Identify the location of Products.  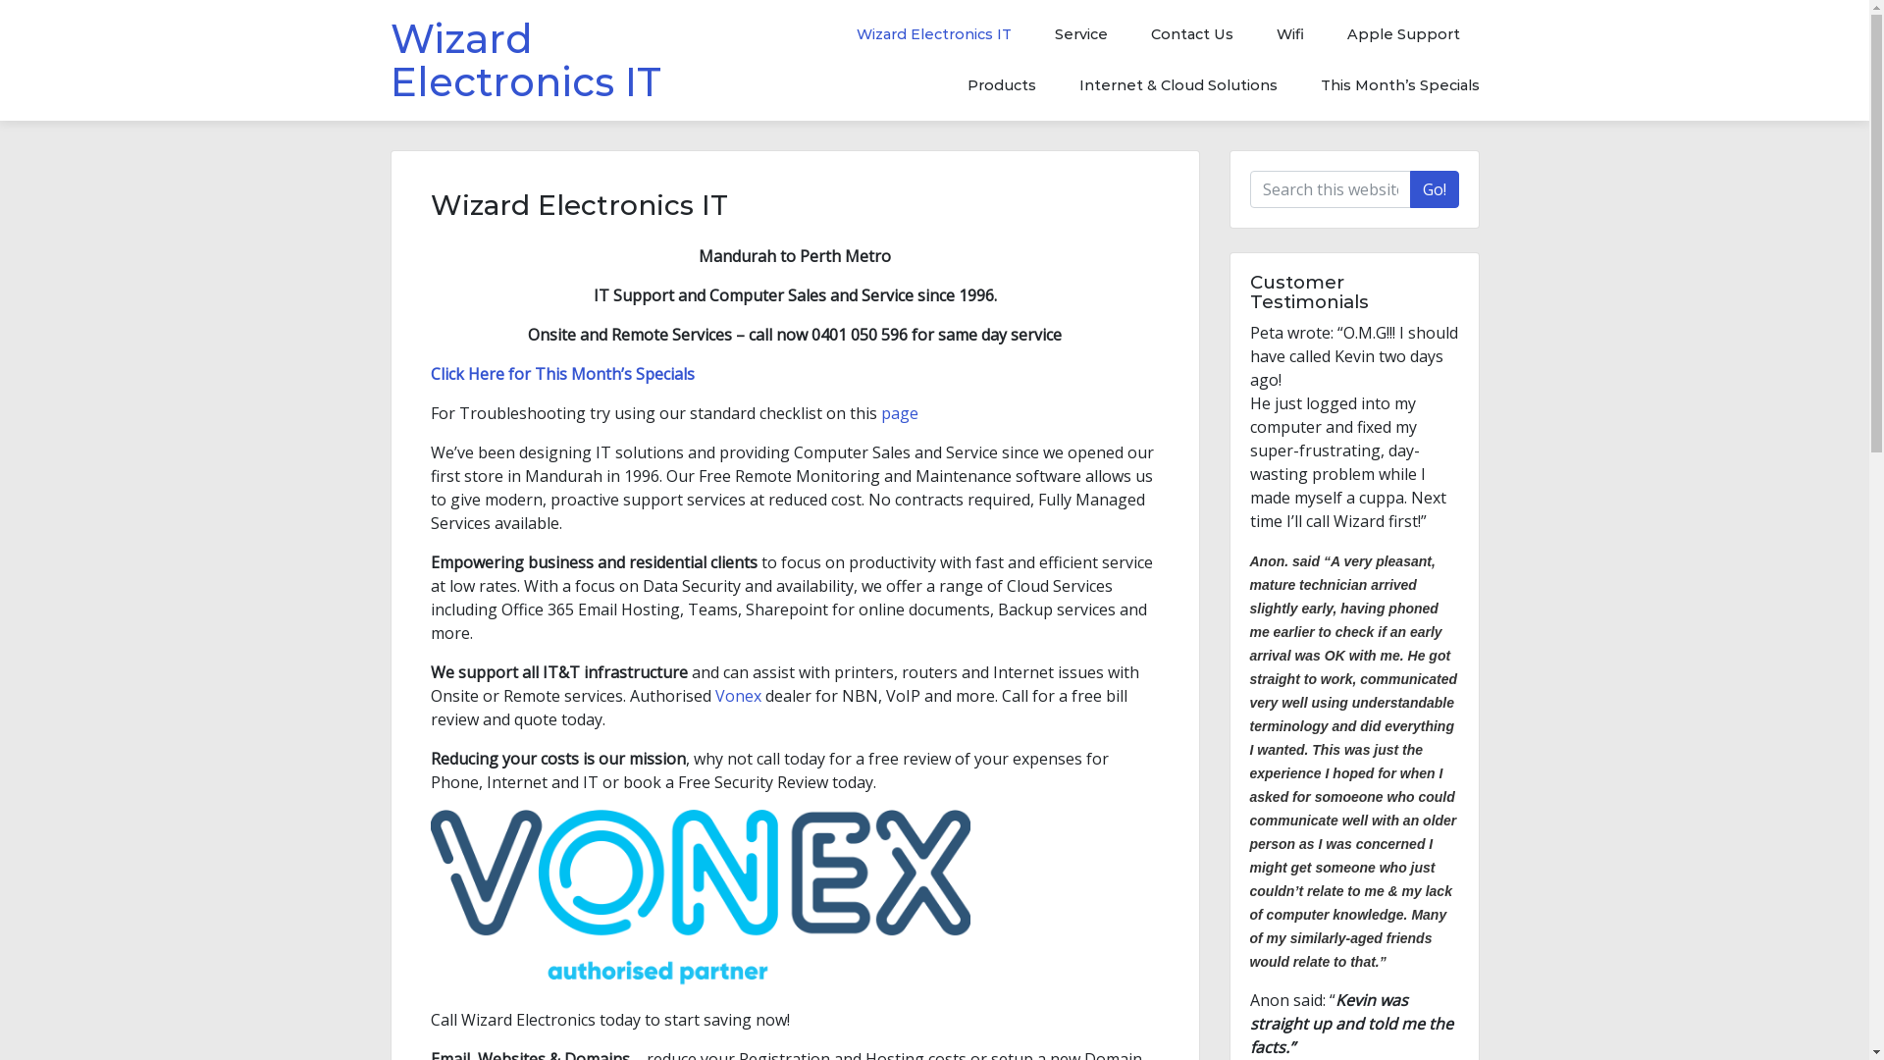
(1002, 86).